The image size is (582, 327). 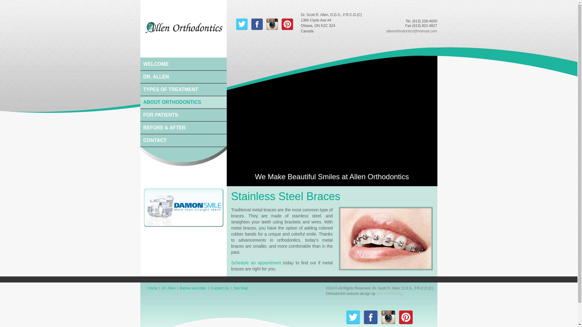 I want to click on DR. ALLEN, so click(x=183, y=76).